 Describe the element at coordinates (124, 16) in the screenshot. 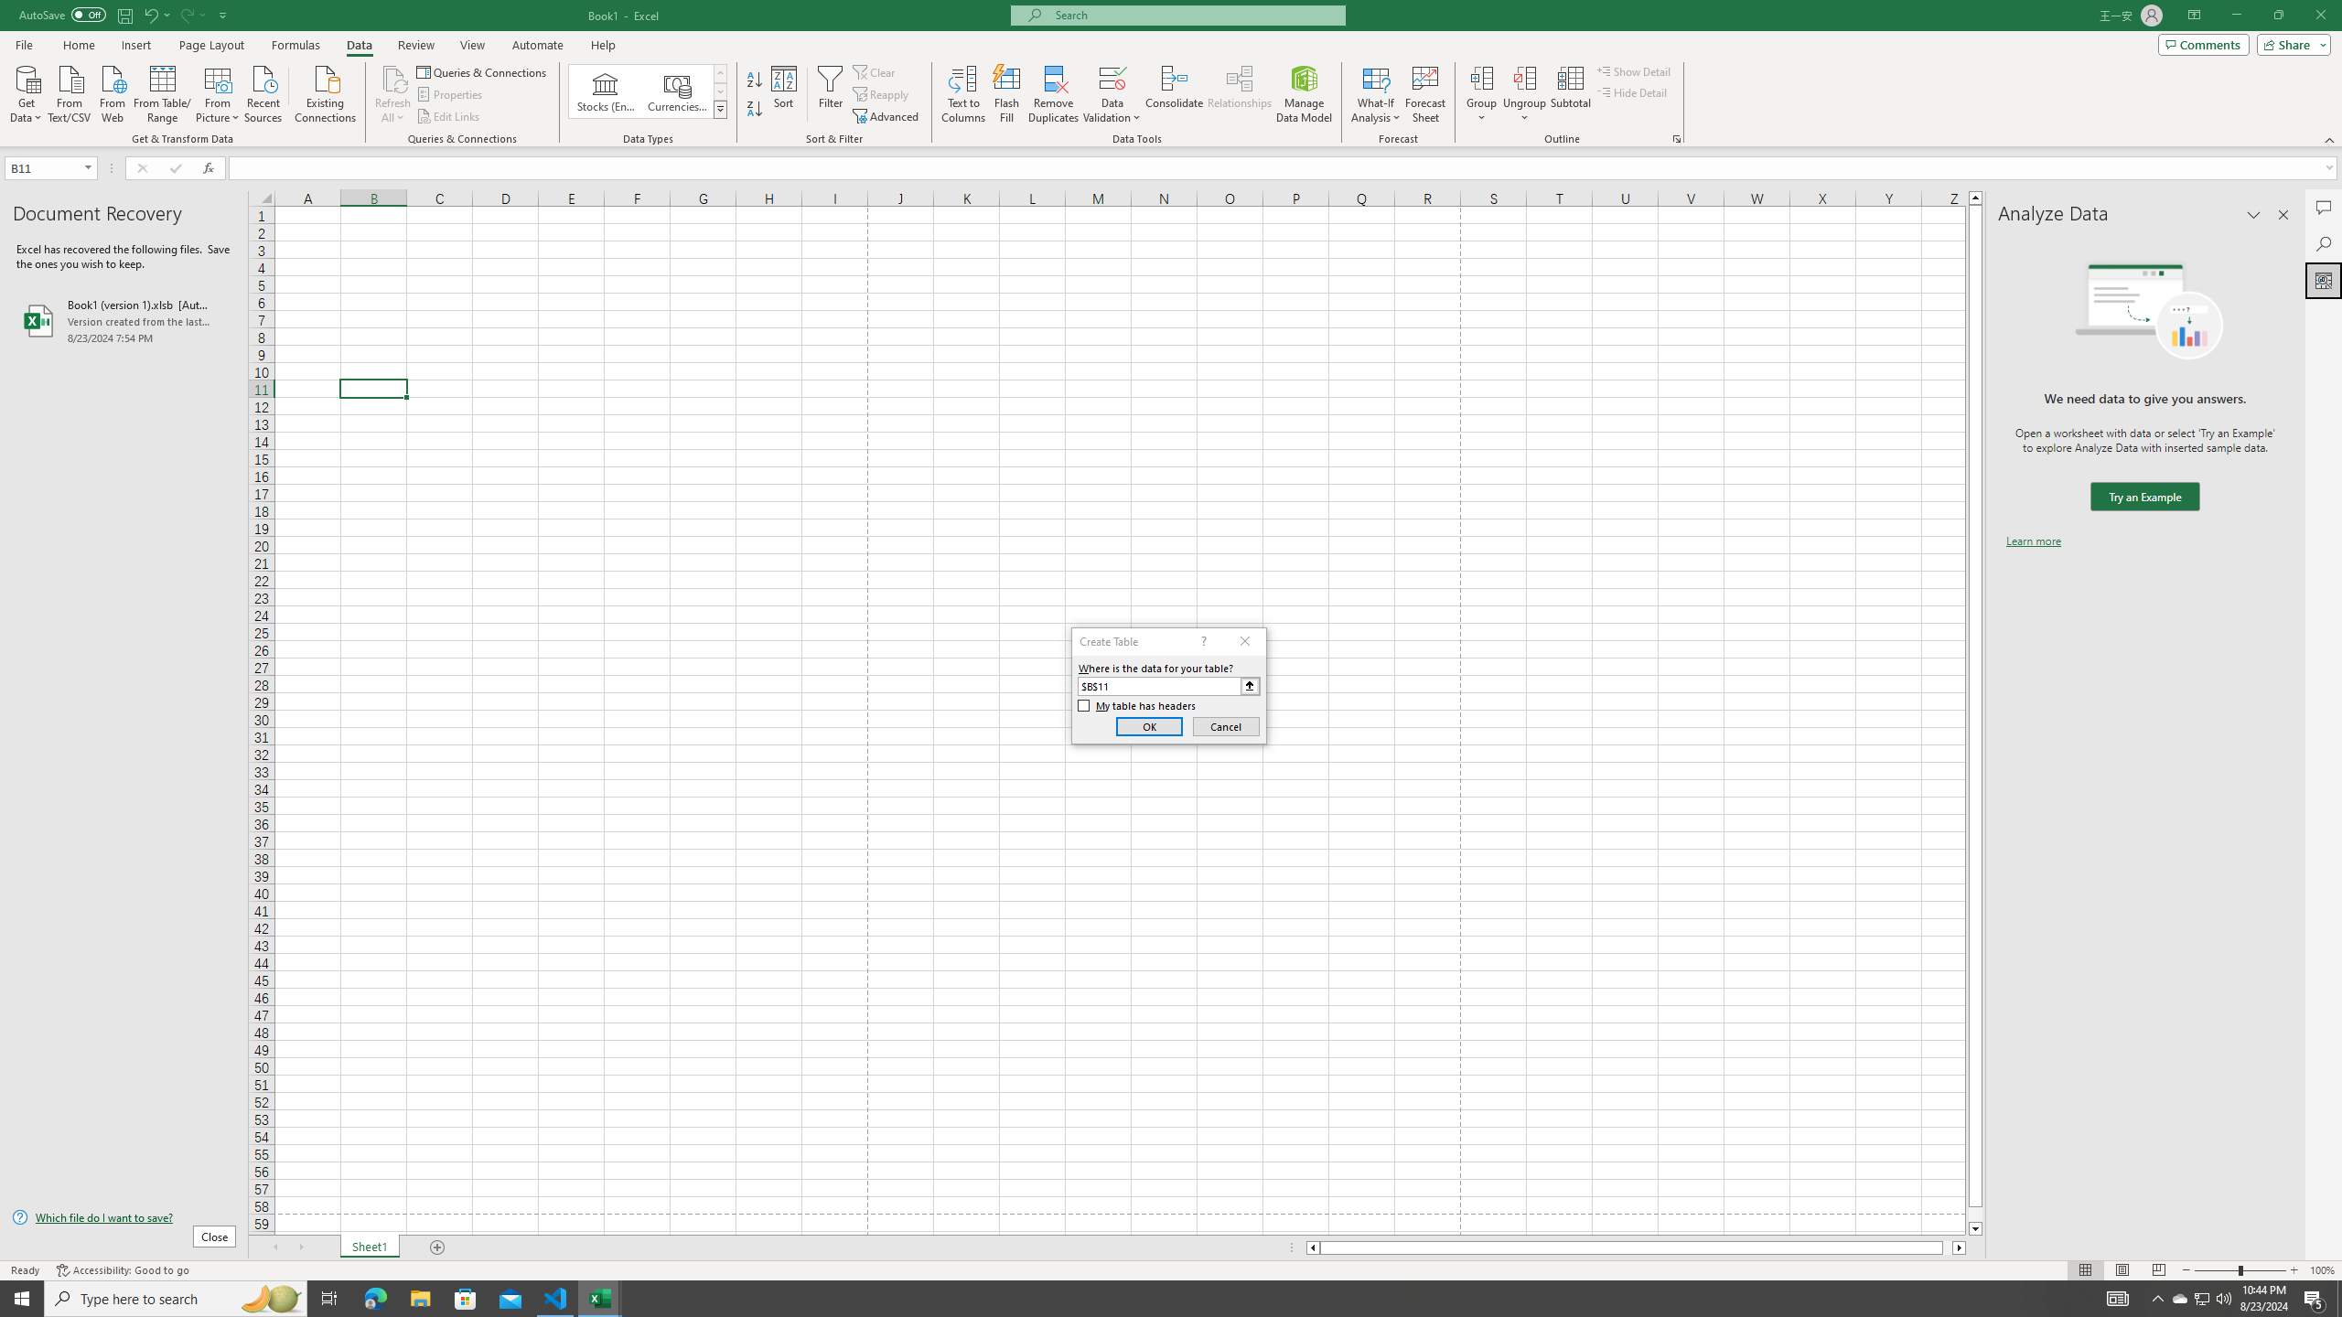

I see `Quick Access Toolbar` at that location.